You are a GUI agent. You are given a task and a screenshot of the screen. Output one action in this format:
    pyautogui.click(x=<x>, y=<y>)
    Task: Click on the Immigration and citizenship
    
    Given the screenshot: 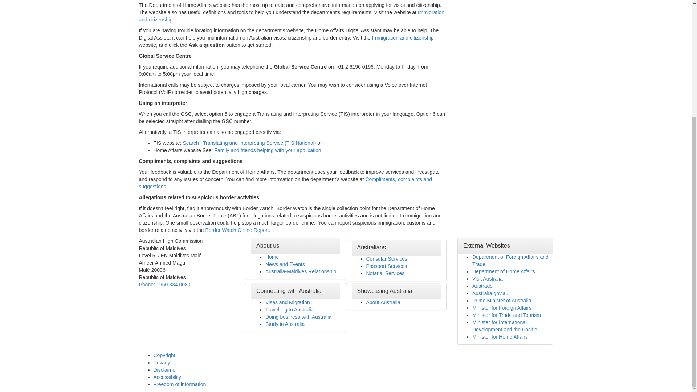 What is the action you would take?
    pyautogui.click(x=292, y=16)
    